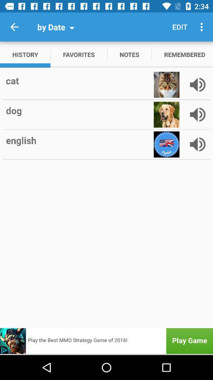 Image resolution: width=213 pixels, height=380 pixels. Describe the element at coordinates (198, 114) in the screenshot. I see `play a dog barking` at that location.